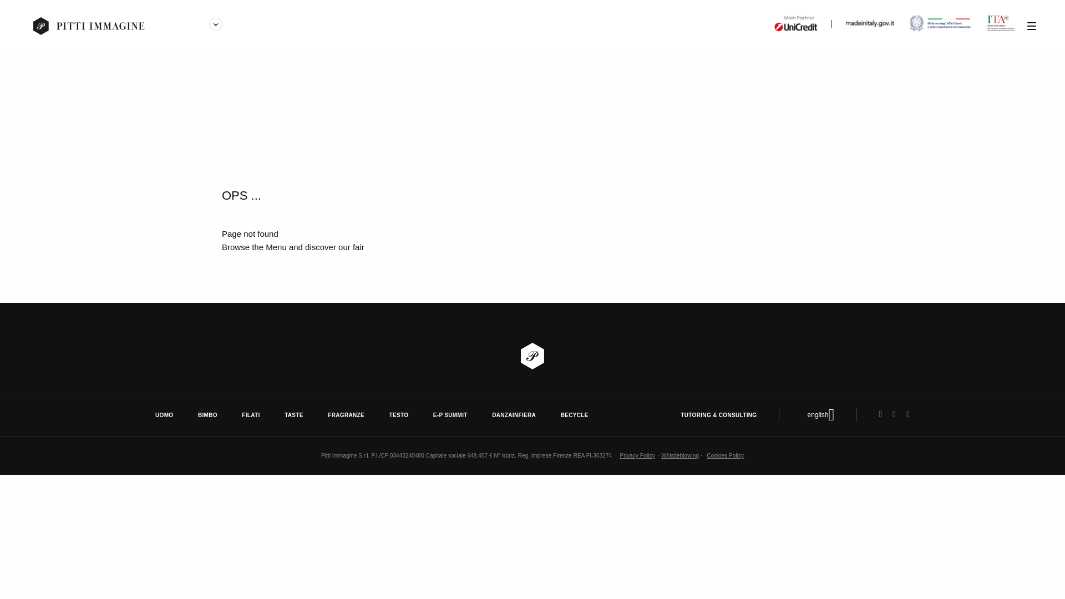 The width and height of the screenshot is (1065, 599). What do you see at coordinates (680, 456) in the screenshot?
I see `Whistleblowing` at bounding box center [680, 456].